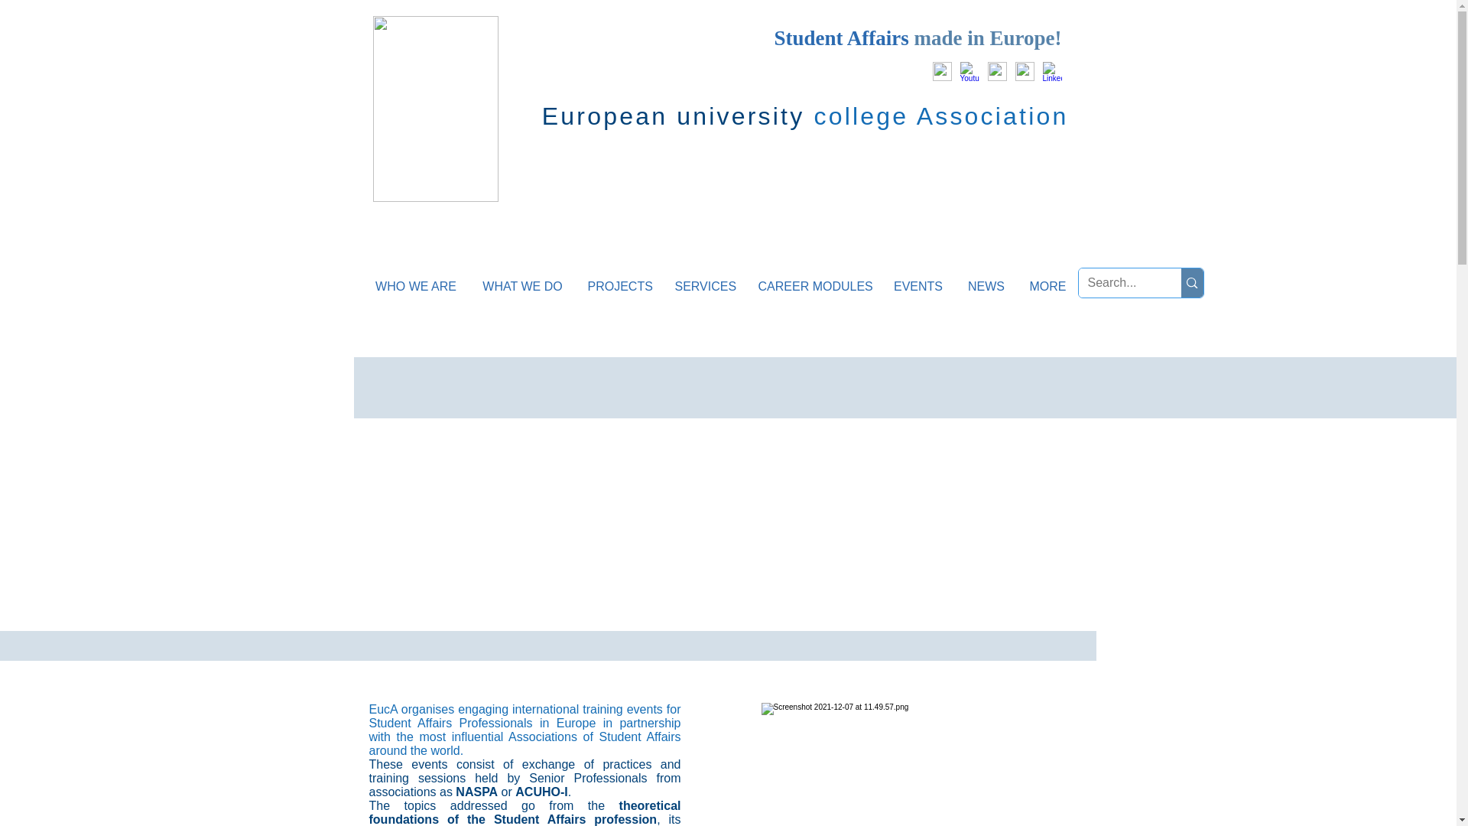  What do you see at coordinates (541, 792) in the screenshot?
I see `ACUHO-I` at bounding box center [541, 792].